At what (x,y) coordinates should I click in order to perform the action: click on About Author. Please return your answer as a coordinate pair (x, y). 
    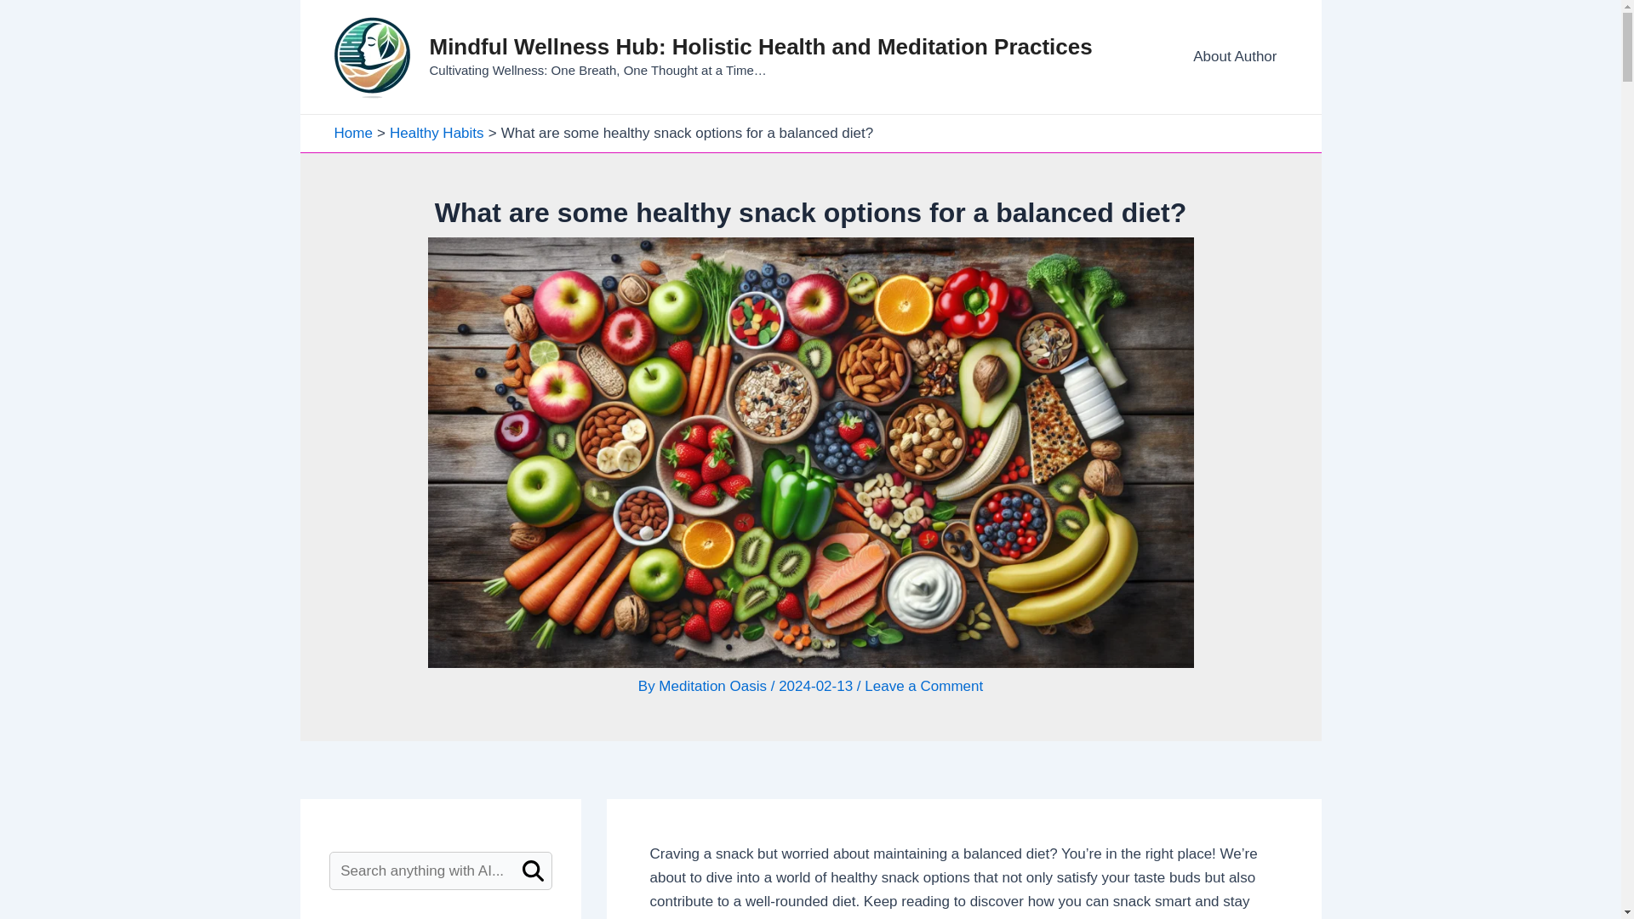
    Looking at the image, I should click on (1234, 56).